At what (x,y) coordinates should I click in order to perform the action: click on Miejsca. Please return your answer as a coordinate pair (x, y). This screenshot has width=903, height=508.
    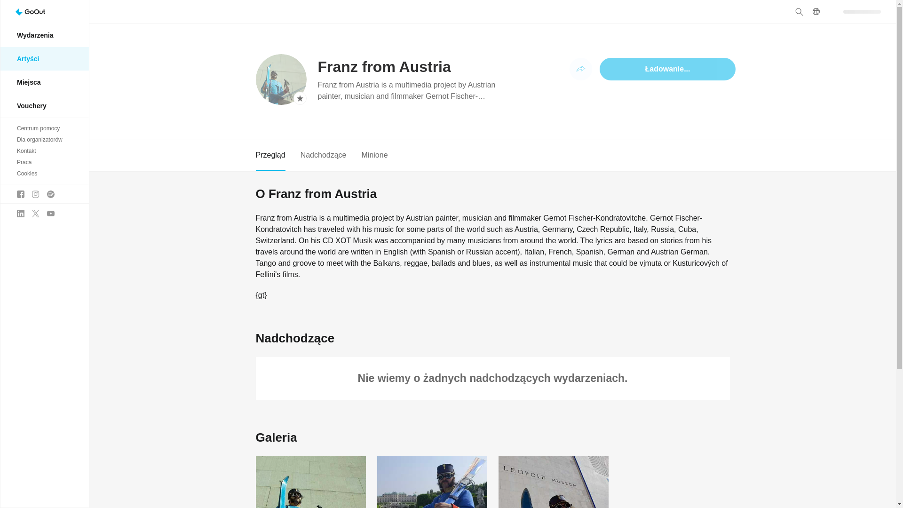
    Looking at the image, I should click on (44, 82).